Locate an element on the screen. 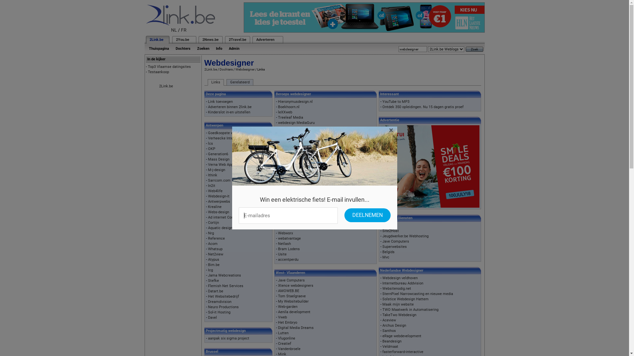 This screenshot has height=356, width=634. SternPixel Narrowcasting en nieuwe media is located at coordinates (418, 294).